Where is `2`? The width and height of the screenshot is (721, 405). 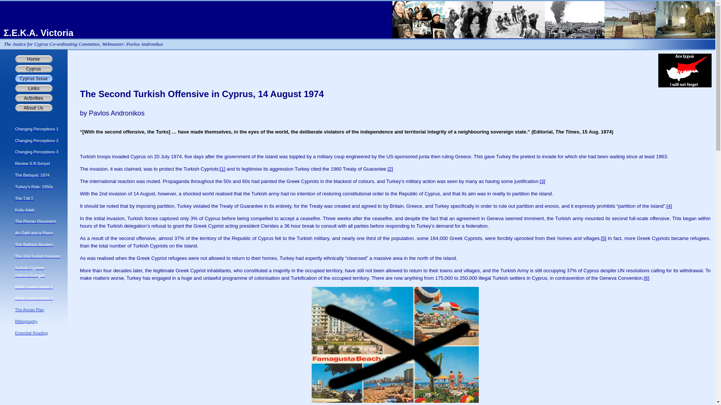 2 is located at coordinates (391, 169).